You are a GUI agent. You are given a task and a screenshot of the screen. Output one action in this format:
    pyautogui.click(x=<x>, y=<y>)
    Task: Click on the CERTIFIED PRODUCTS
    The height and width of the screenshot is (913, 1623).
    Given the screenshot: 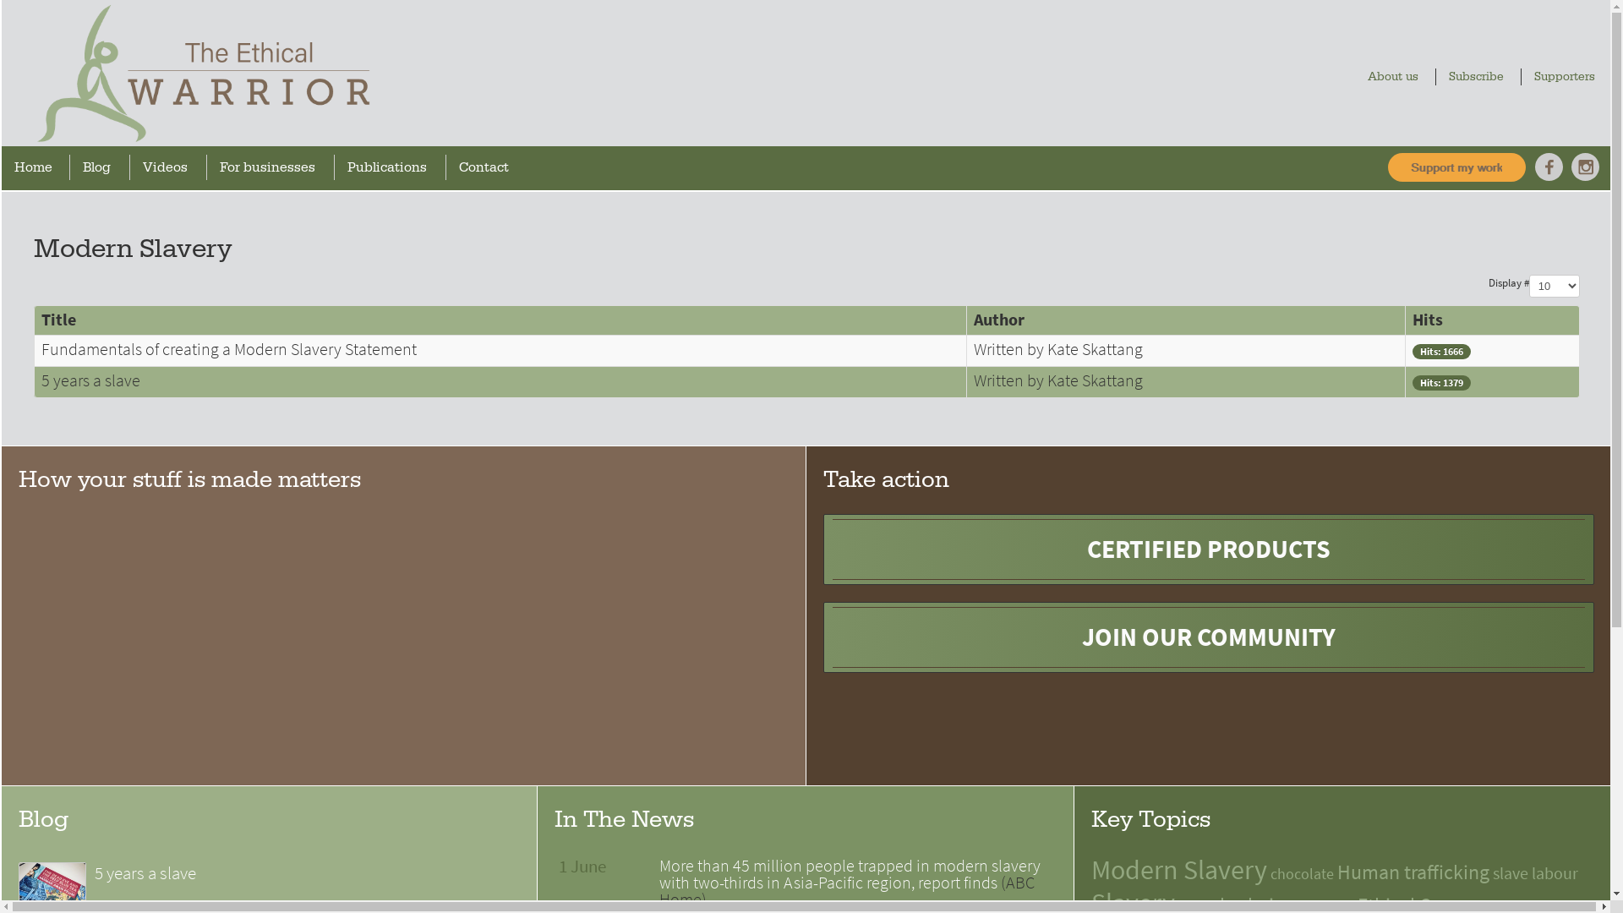 What is the action you would take?
    pyautogui.click(x=1209, y=549)
    